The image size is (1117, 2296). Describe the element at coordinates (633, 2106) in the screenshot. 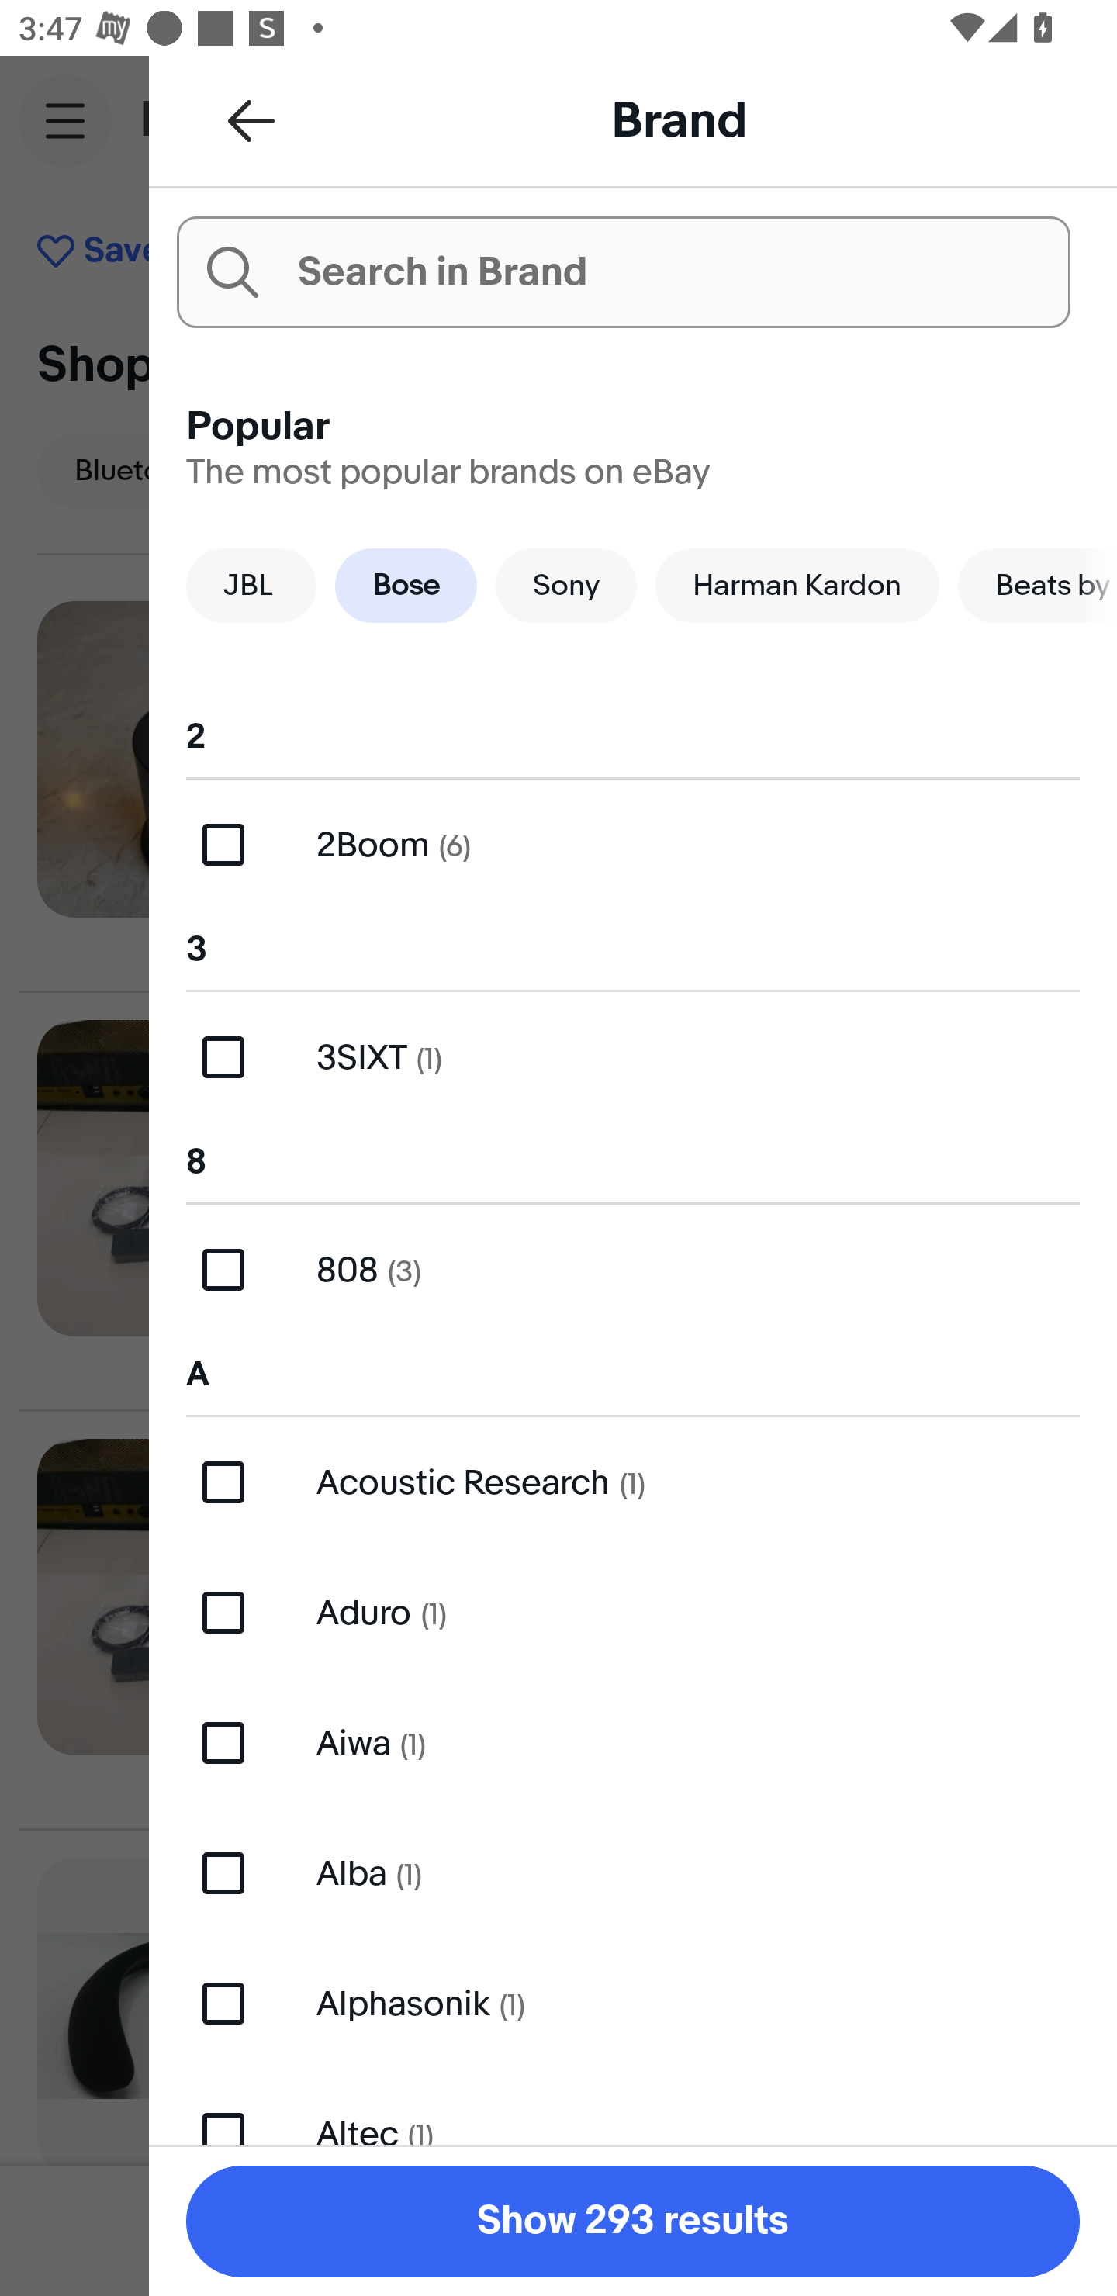

I see `Altec (1)` at that location.